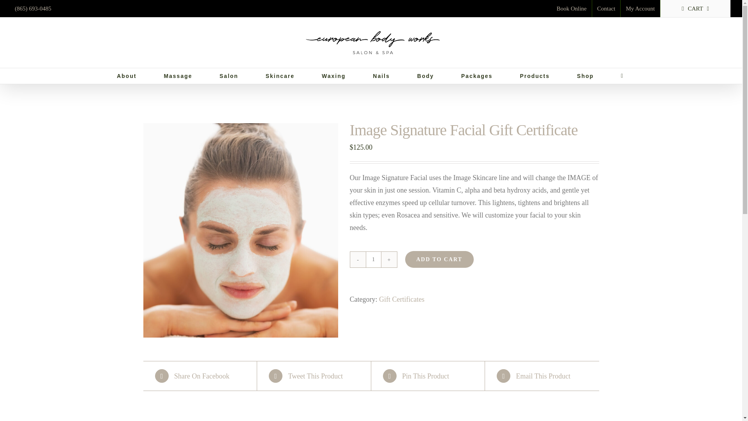  Describe the element at coordinates (606, 9) in the screenshot. I see `Contact` at that location.